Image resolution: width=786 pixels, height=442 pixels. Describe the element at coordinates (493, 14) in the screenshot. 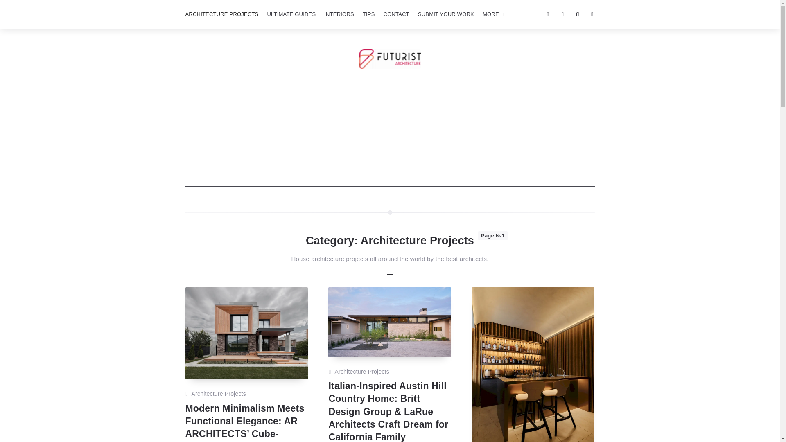

I see `MORE` at that location.